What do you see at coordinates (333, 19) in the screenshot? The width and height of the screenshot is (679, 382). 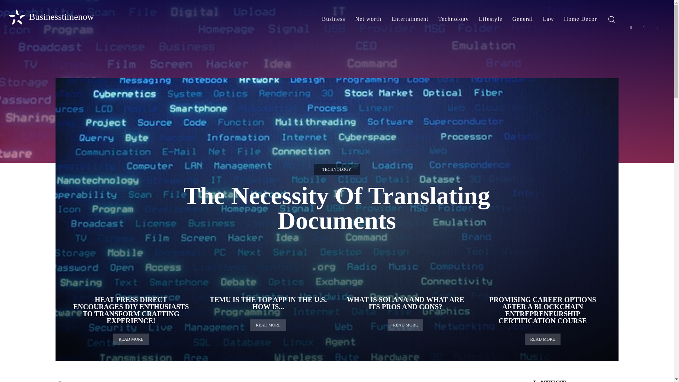 I see `Business` at bounding box center [333, 19].